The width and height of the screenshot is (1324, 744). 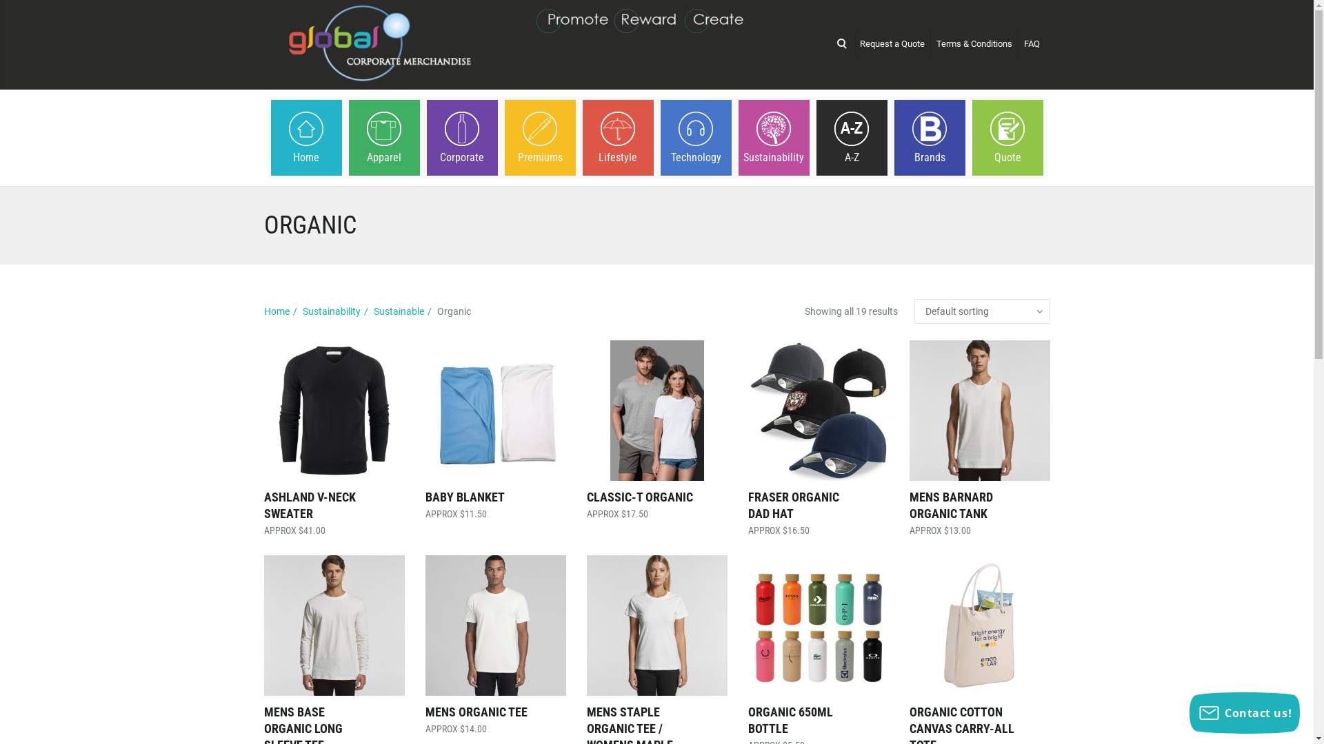 What do you see at coordinates (462, 138) in the screenshot?
I see `Corporate` at bounding box center [462, 138].